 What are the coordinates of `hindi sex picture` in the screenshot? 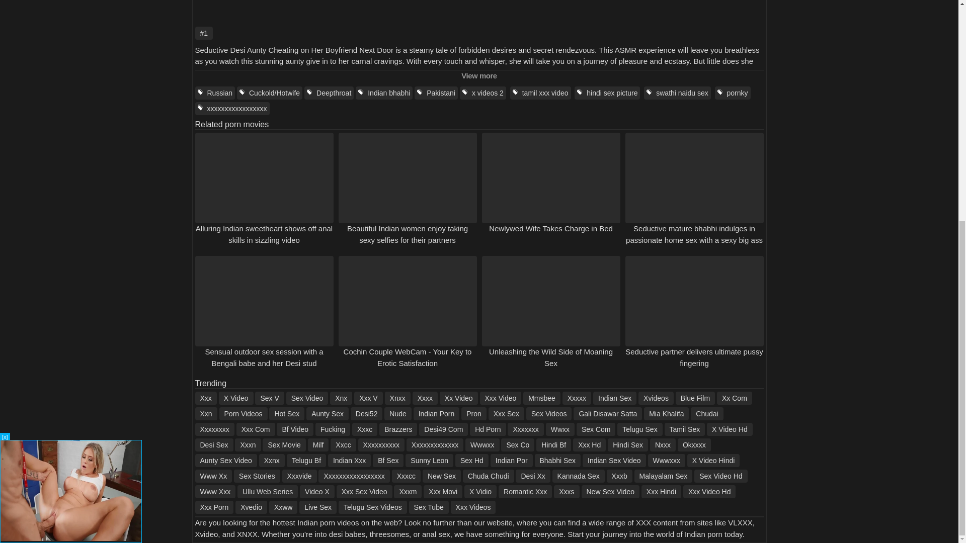 It's located at (607, 93).